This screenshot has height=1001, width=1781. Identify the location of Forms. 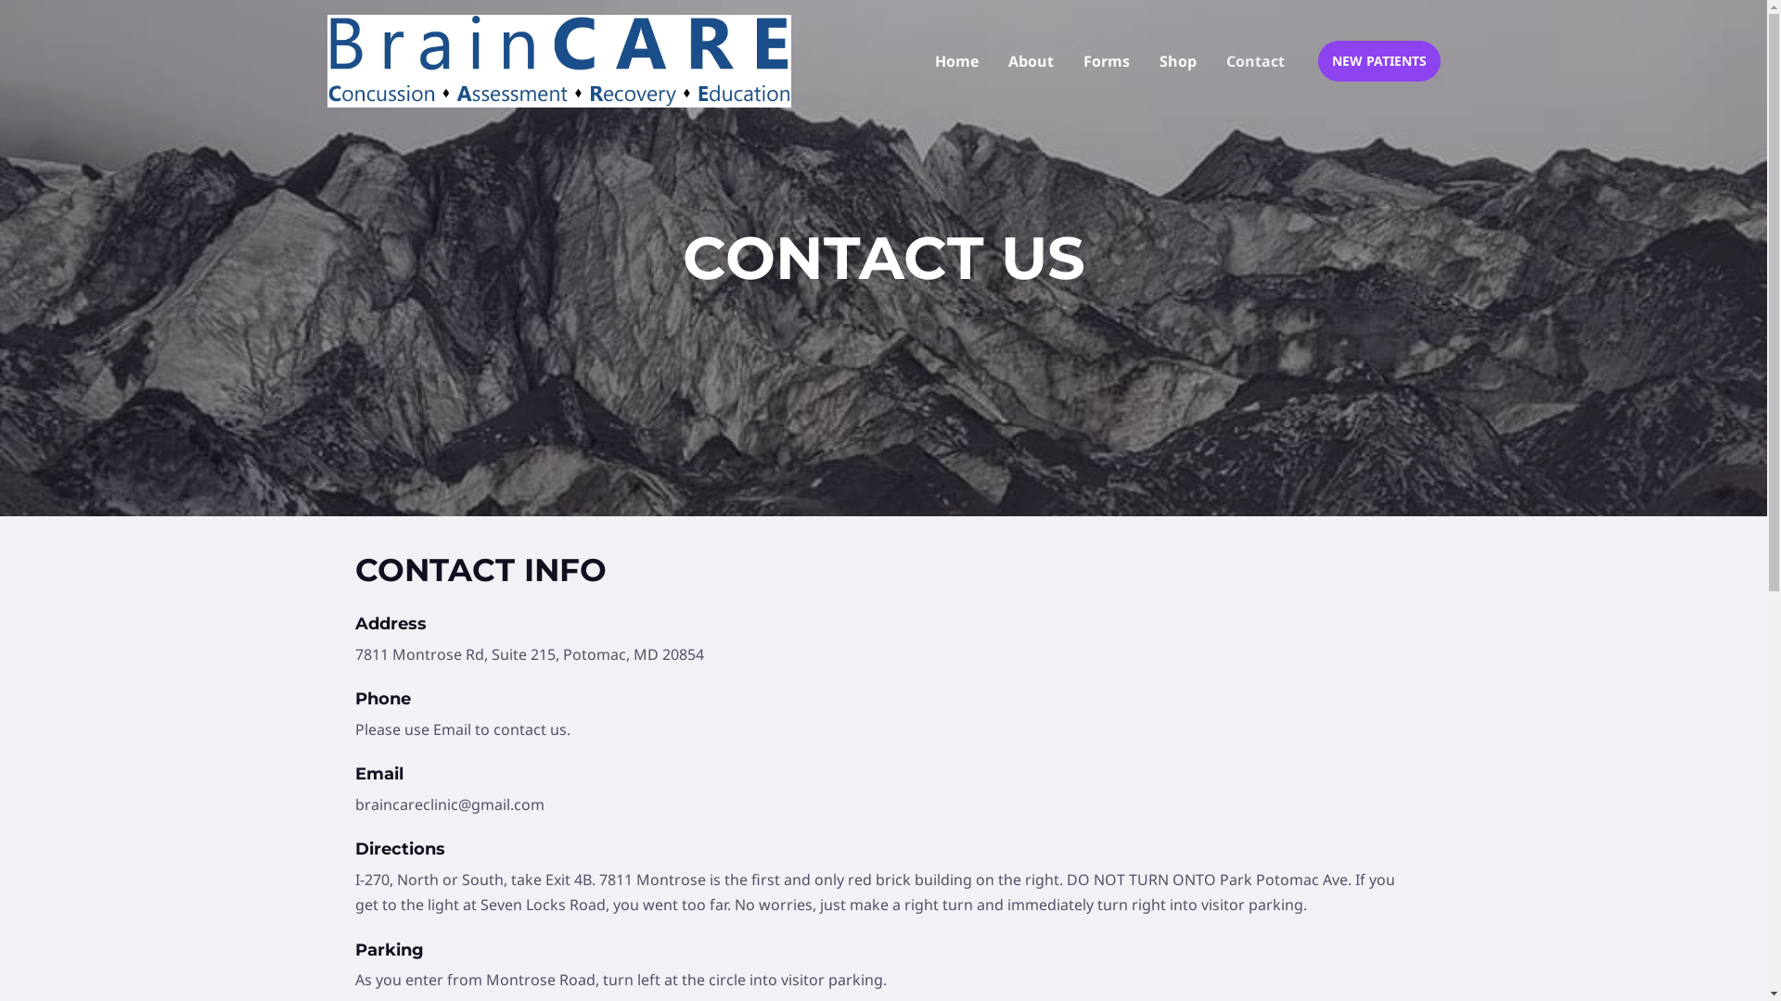
(1107, 61).